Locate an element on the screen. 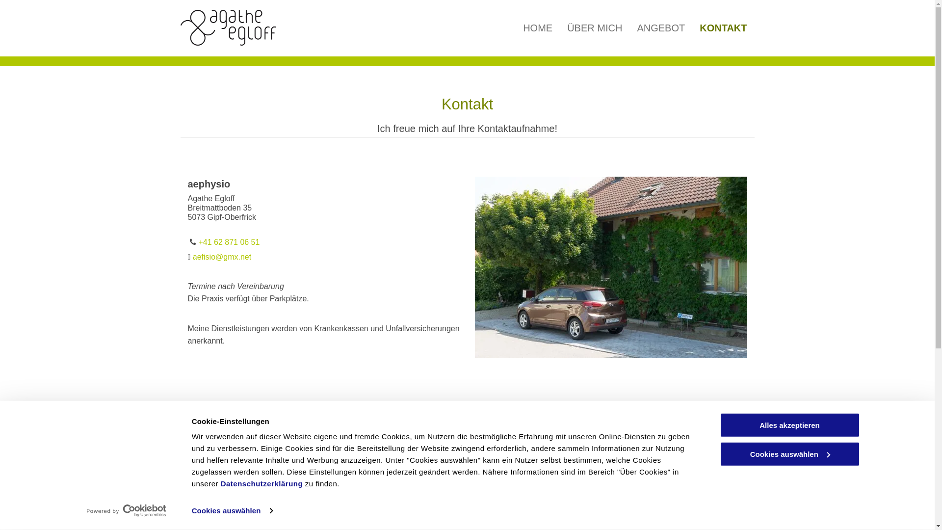 This screenshot has height=530, width=942. KONTAKT is located at coordinates (723, 28).